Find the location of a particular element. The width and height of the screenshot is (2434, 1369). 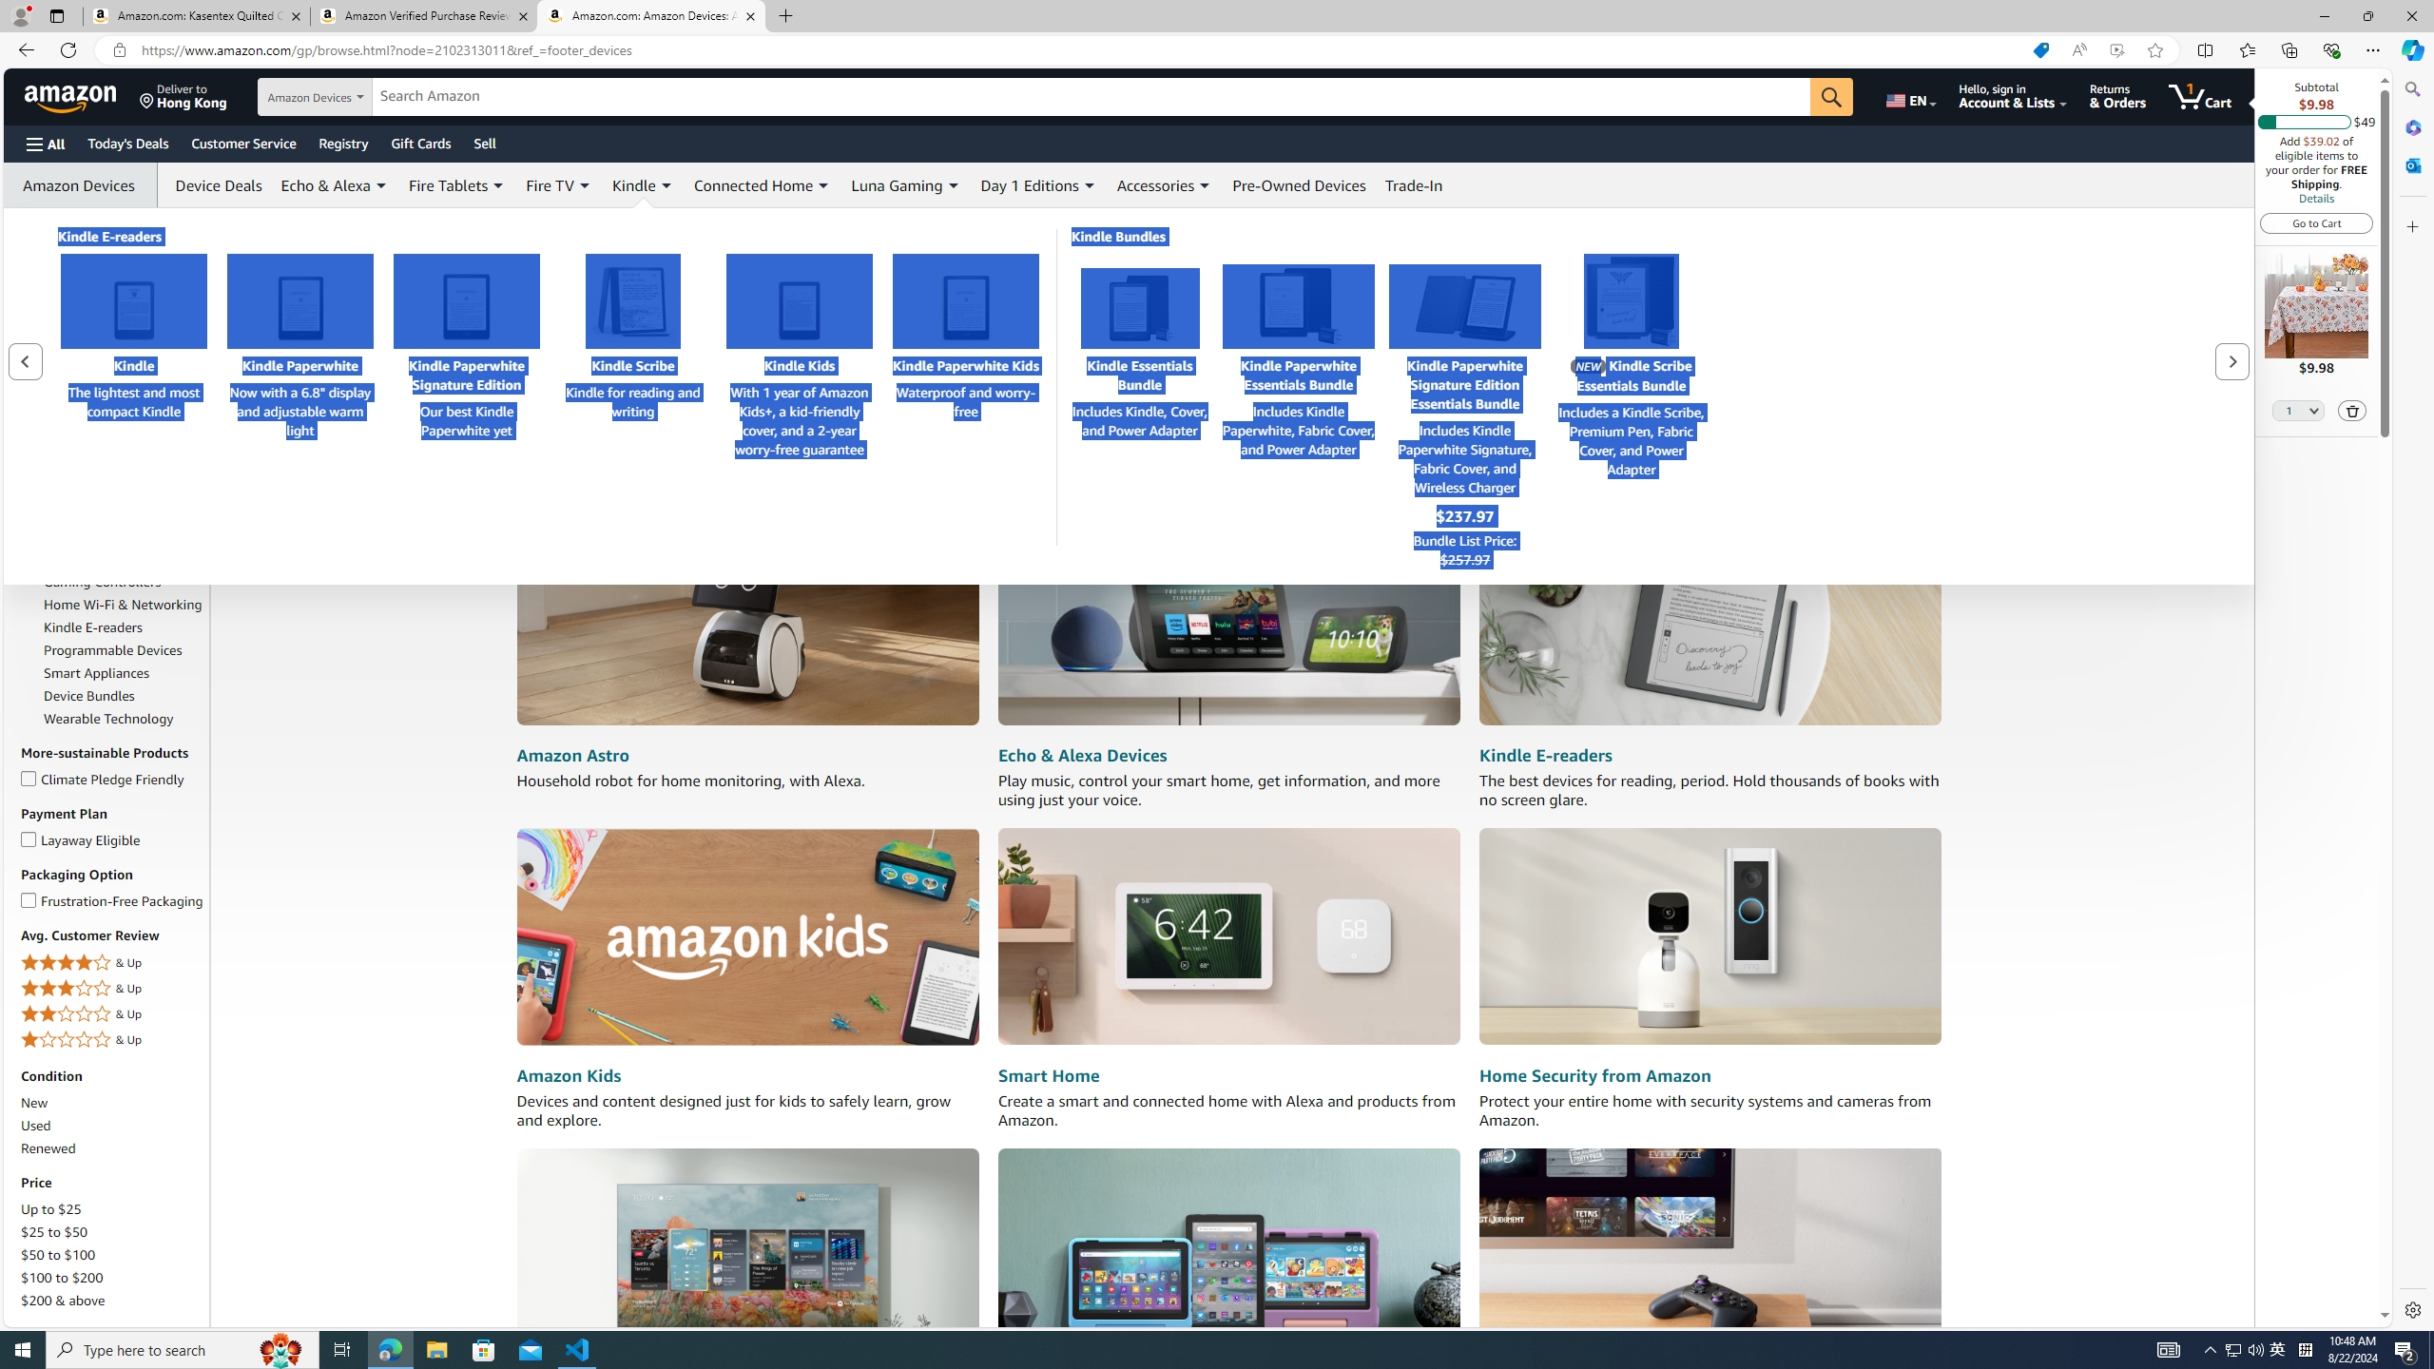

Amazon Astro is located at coordinates (572, 755).